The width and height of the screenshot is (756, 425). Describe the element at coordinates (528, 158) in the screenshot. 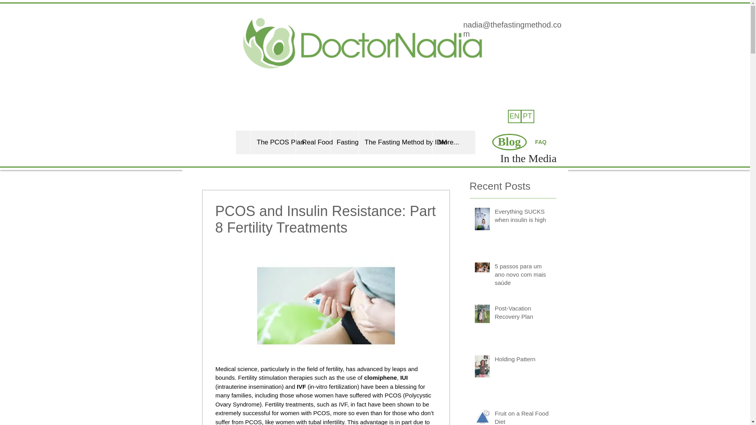

I see `In the Media` at that location.